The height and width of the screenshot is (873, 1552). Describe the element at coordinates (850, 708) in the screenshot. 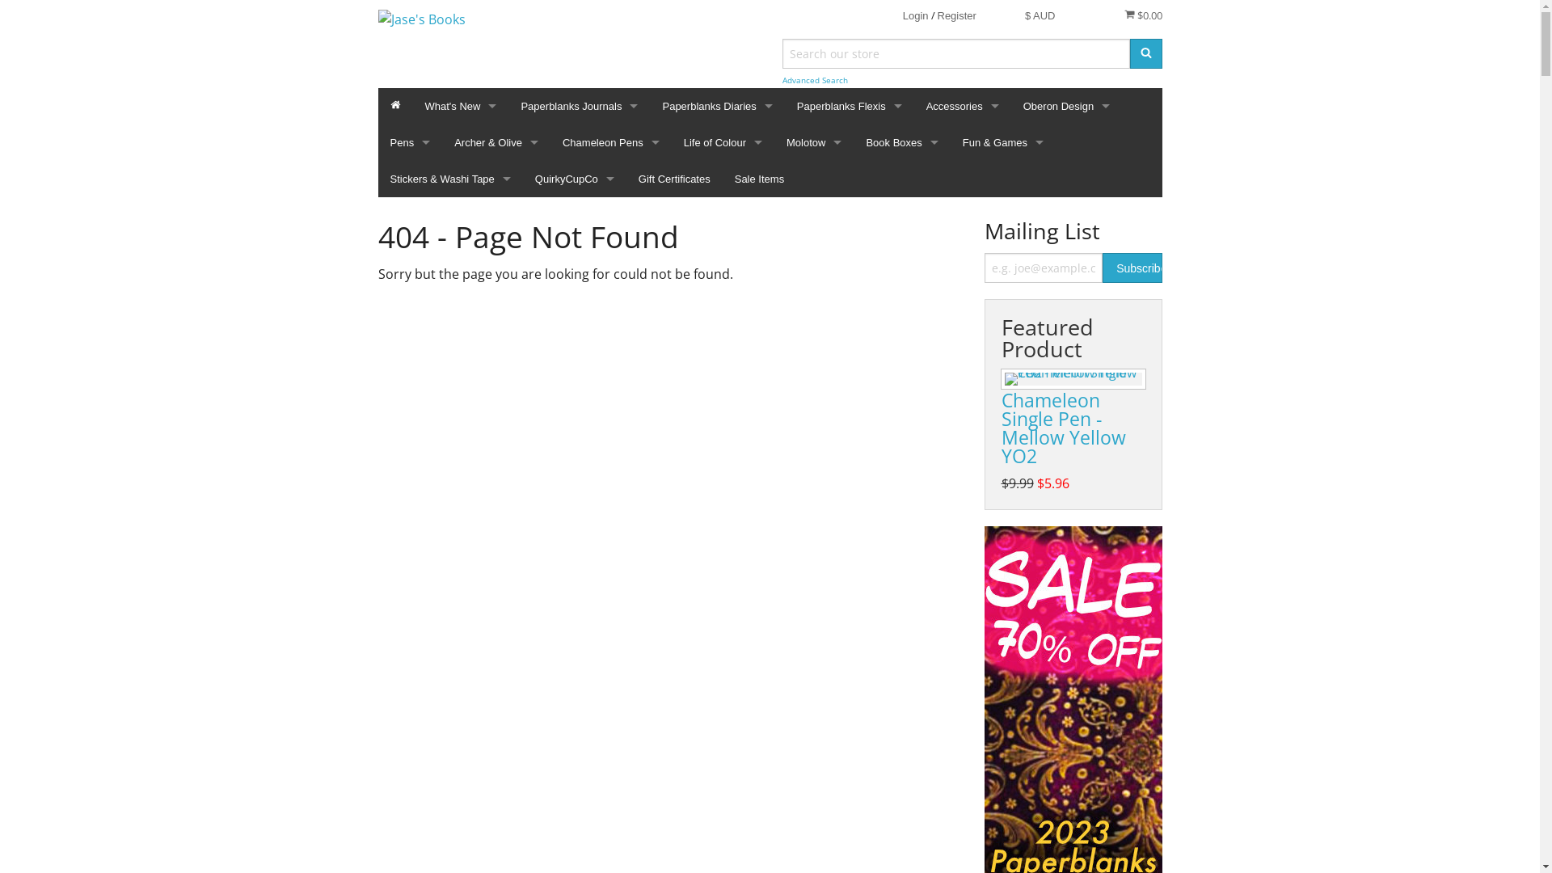

I see `Dharma Dragon` at that location.